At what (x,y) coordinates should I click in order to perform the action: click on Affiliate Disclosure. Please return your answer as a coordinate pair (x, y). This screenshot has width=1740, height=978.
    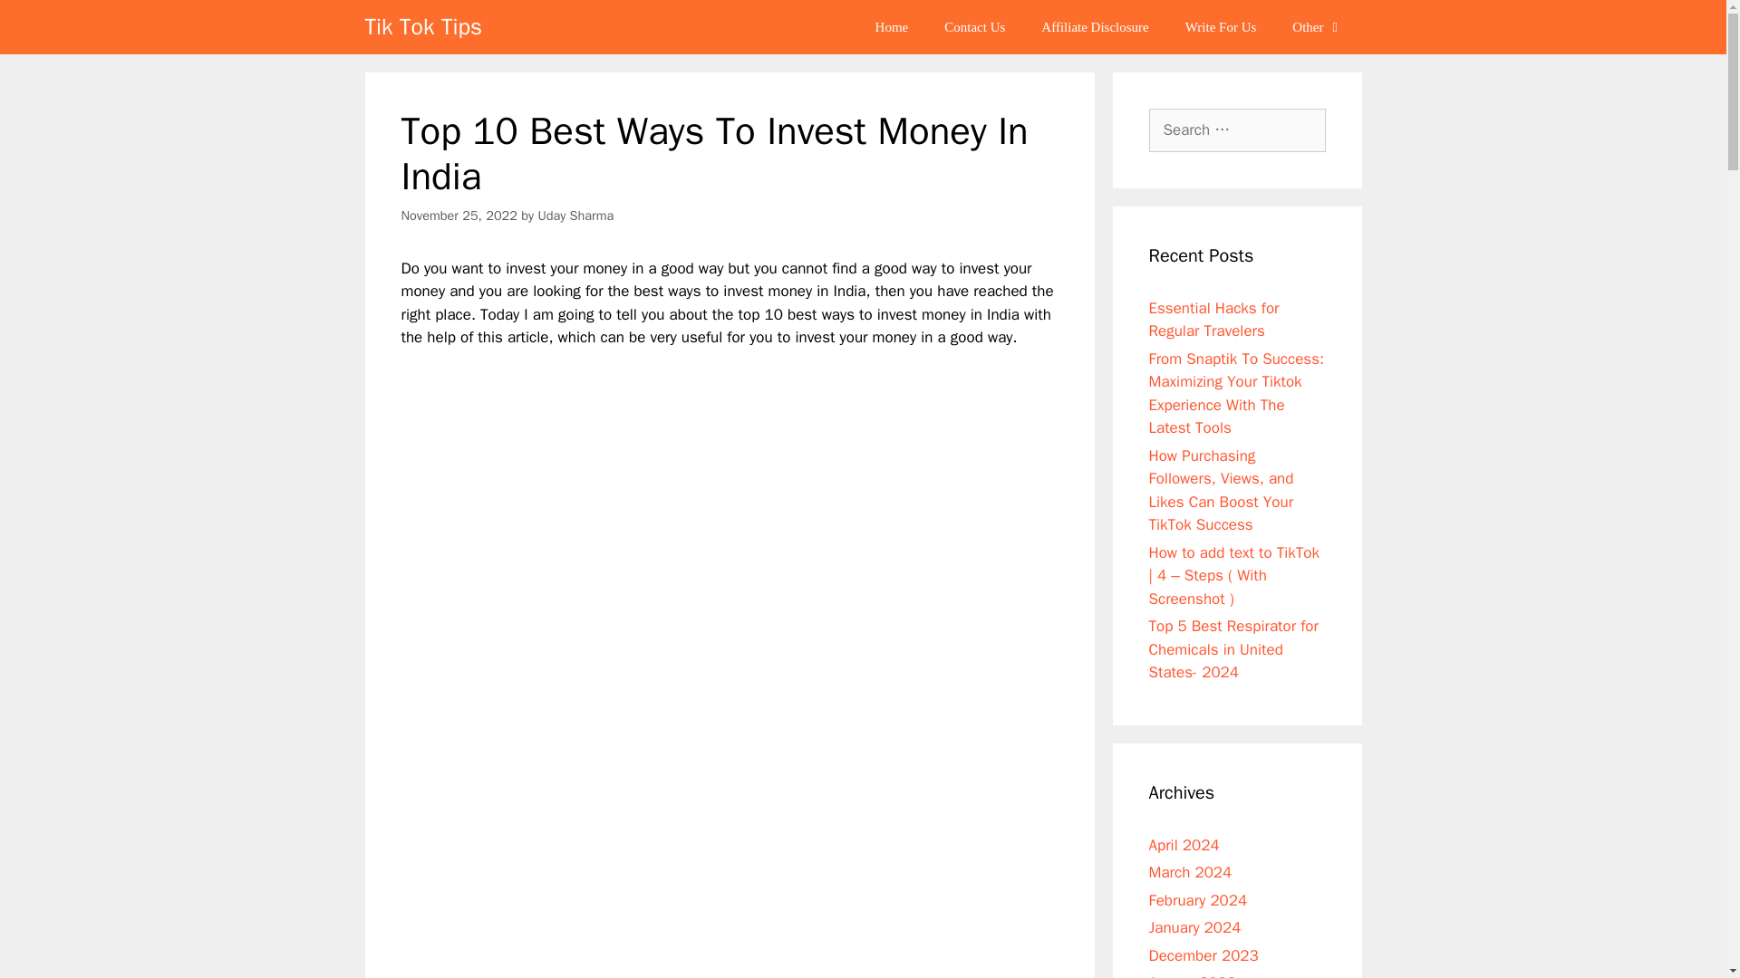
    Looking at the image, I should click on (1094, 27).